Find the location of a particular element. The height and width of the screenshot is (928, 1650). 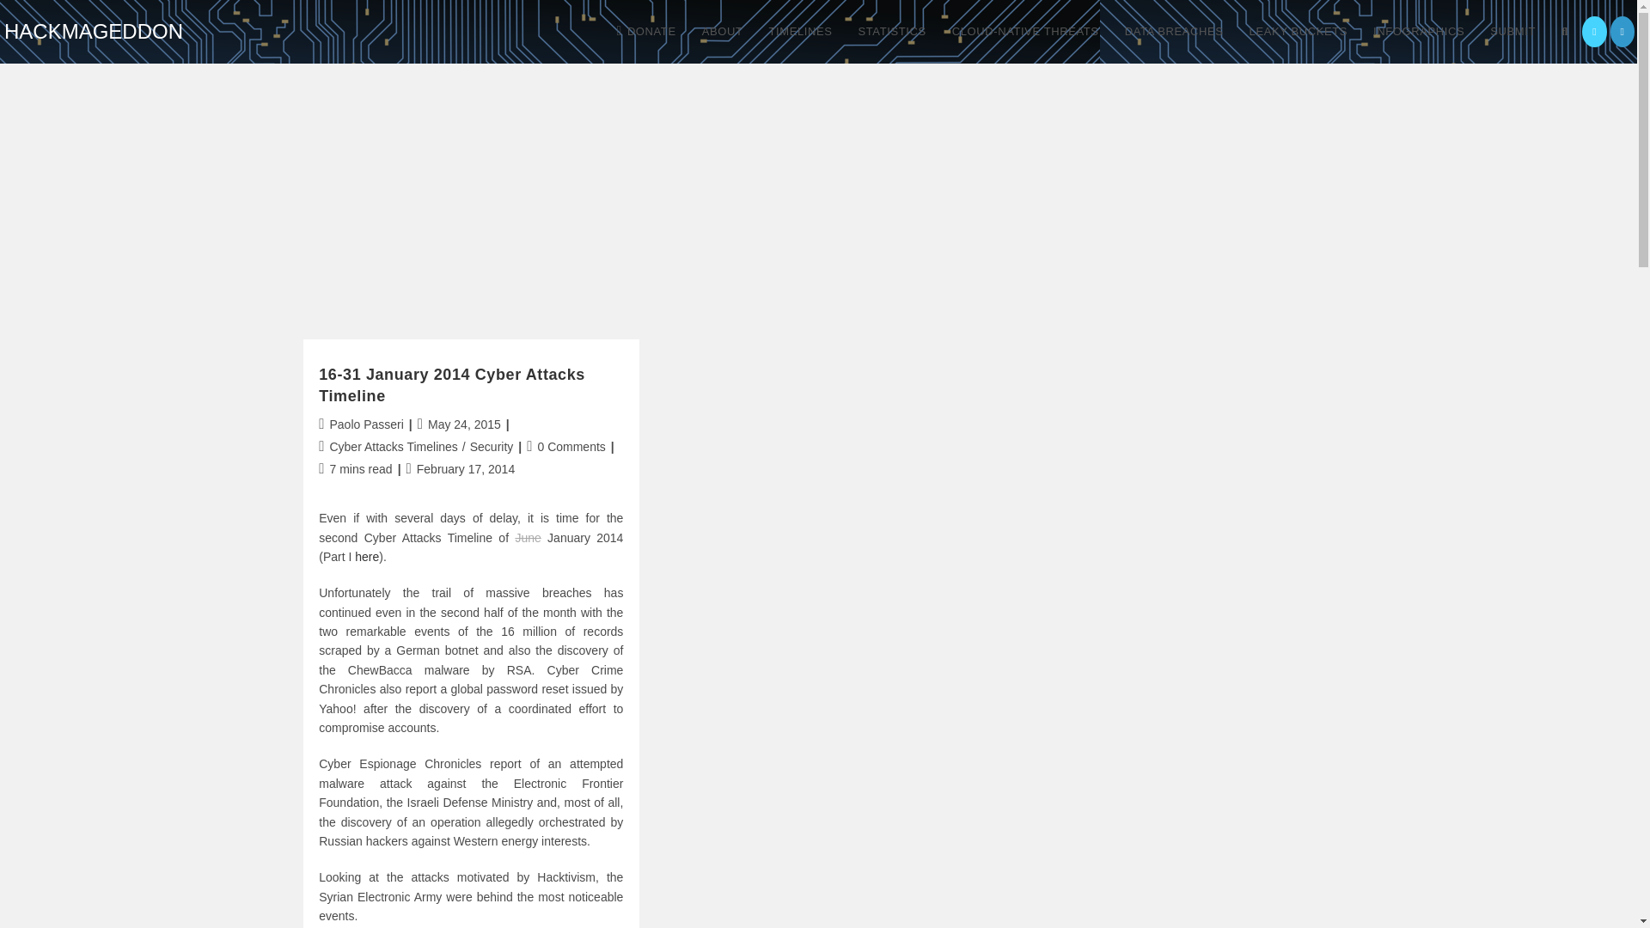

Paolo Passeri is located at coordinates (365, 424).